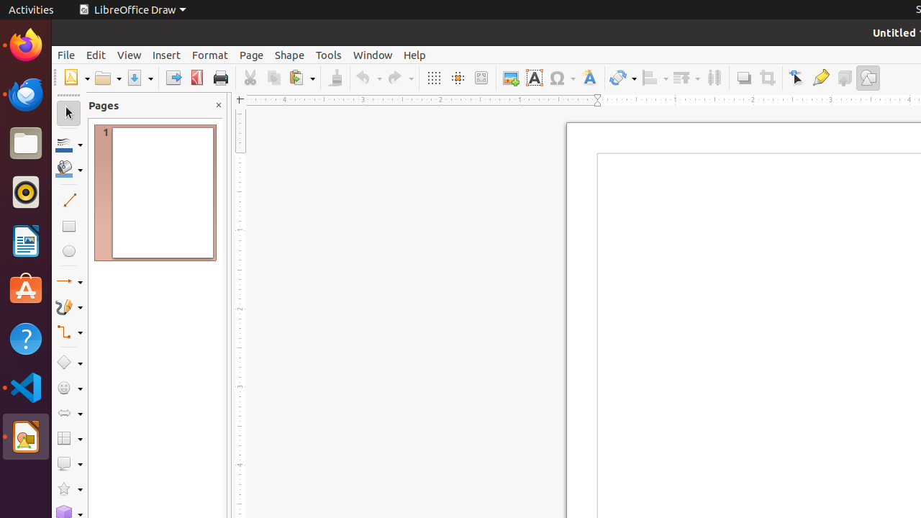  I want to click on Select, so click(69, 114).